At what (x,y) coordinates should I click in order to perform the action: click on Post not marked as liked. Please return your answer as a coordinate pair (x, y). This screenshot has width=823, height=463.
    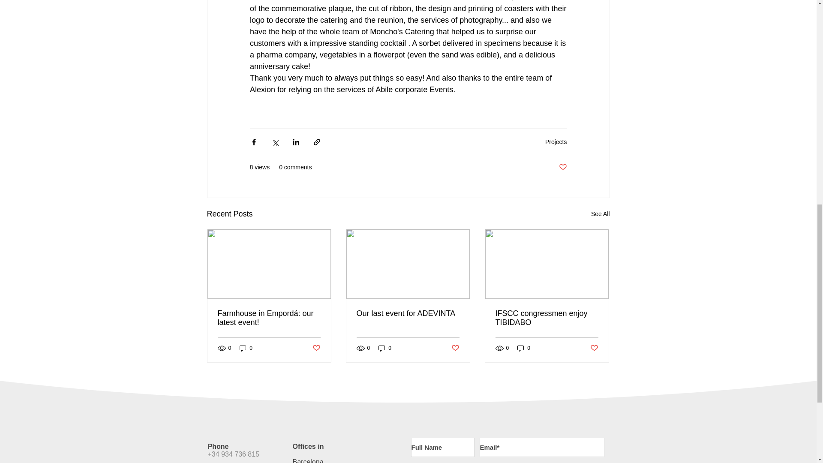
    Looking at the image, I should click on (594, 348).